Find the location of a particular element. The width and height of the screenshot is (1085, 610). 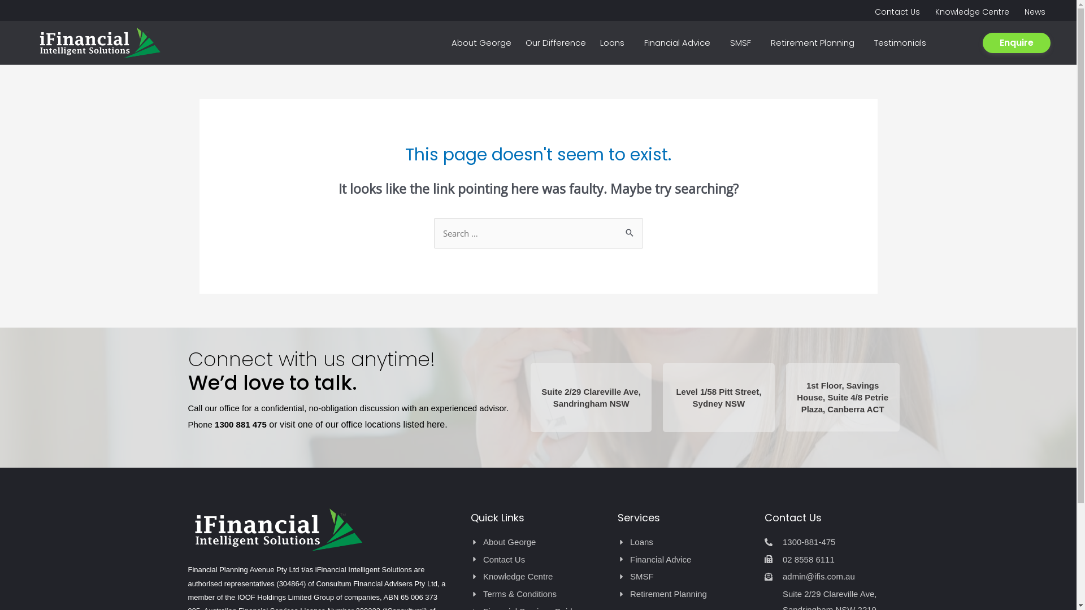

Terms & Conditions is located at coordinates (538, 594).